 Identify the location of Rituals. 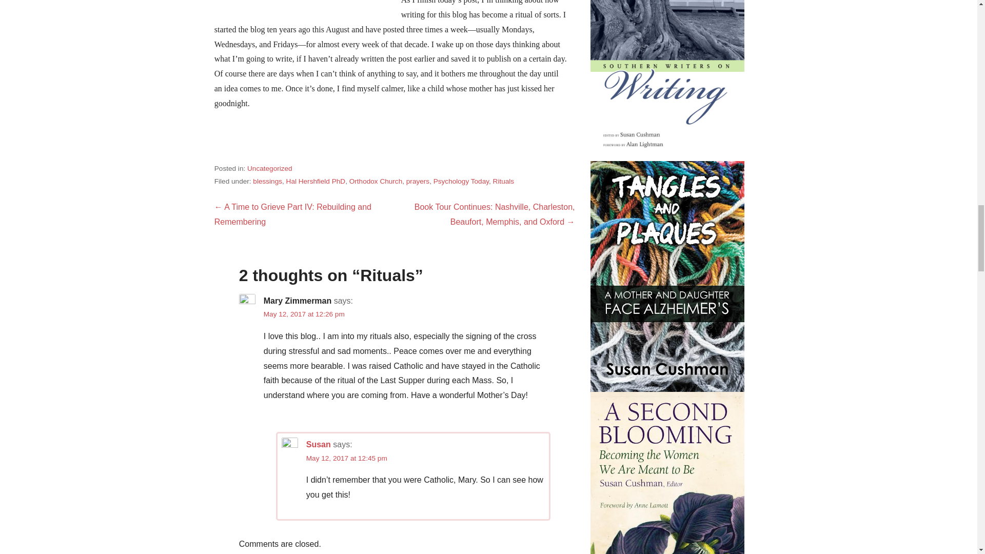
(504, 181).